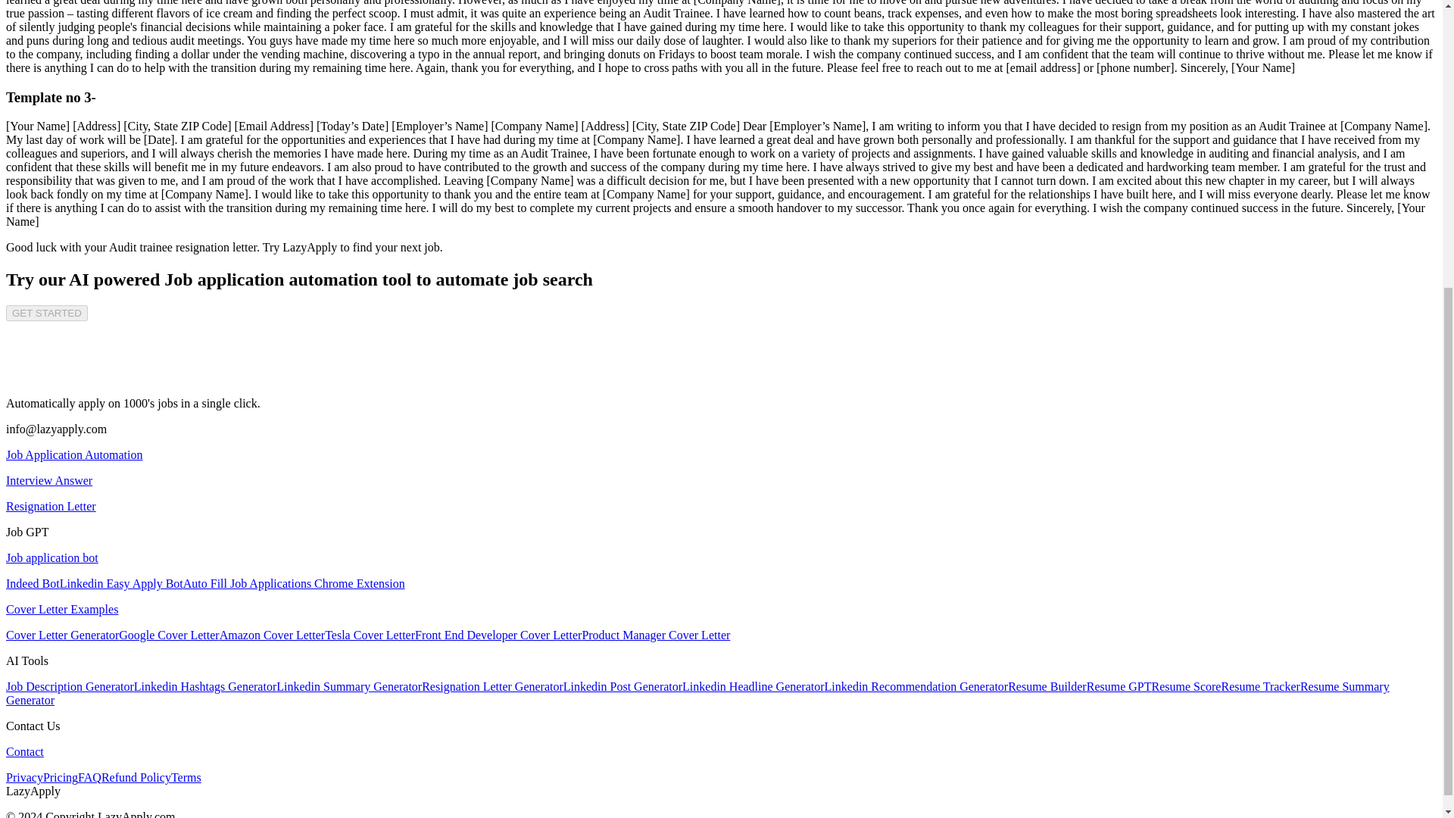  I want to click on Pricing, so click(61, 777).